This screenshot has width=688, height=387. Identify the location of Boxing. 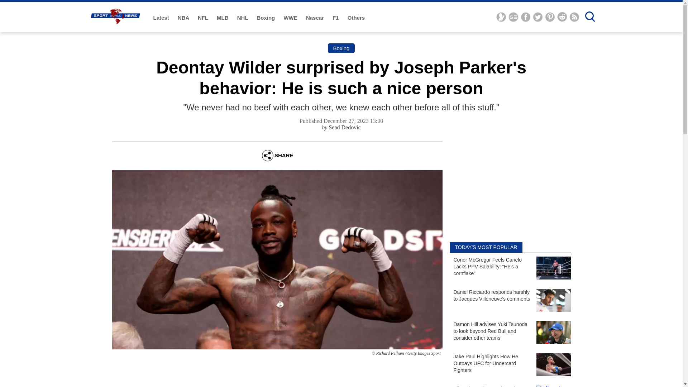
(267, 18).